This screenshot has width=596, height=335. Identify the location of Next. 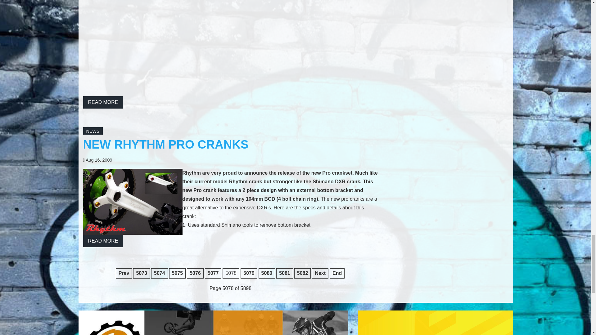
(320, 273).